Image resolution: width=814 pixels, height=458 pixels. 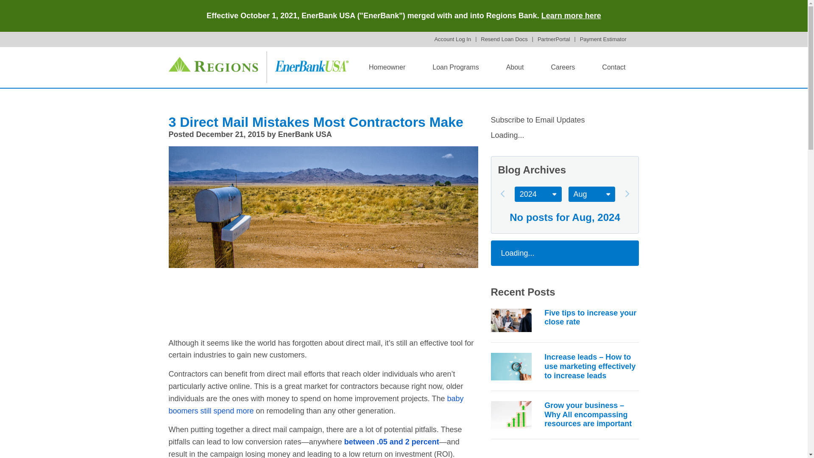 What do you see at coordinates (455, 67) in the screenshot?
I see `Loan Programs` at bounding box center [455, 67].